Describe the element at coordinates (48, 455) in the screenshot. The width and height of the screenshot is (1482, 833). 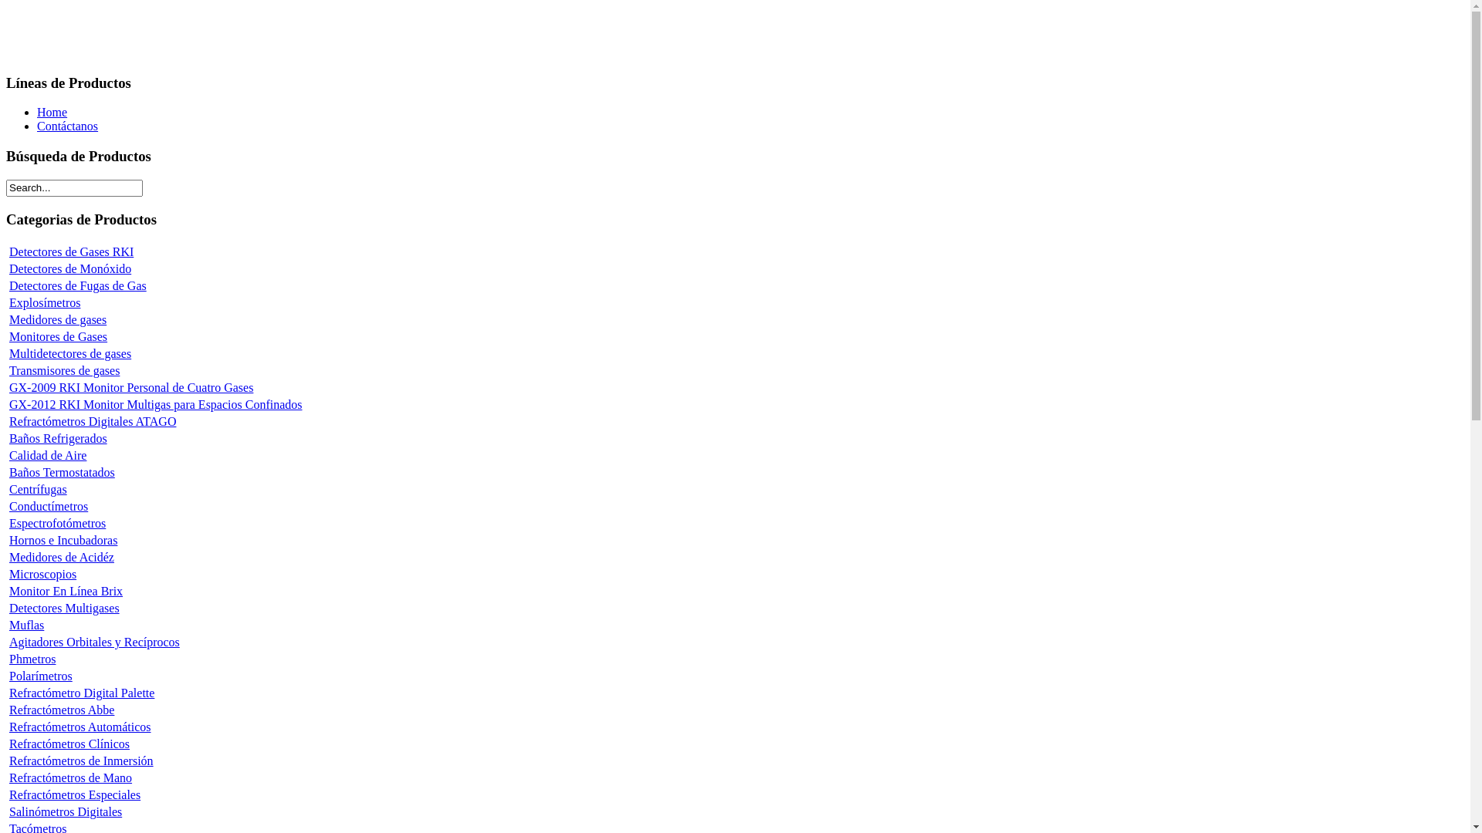
I see `Calidad de Aire` at that location.